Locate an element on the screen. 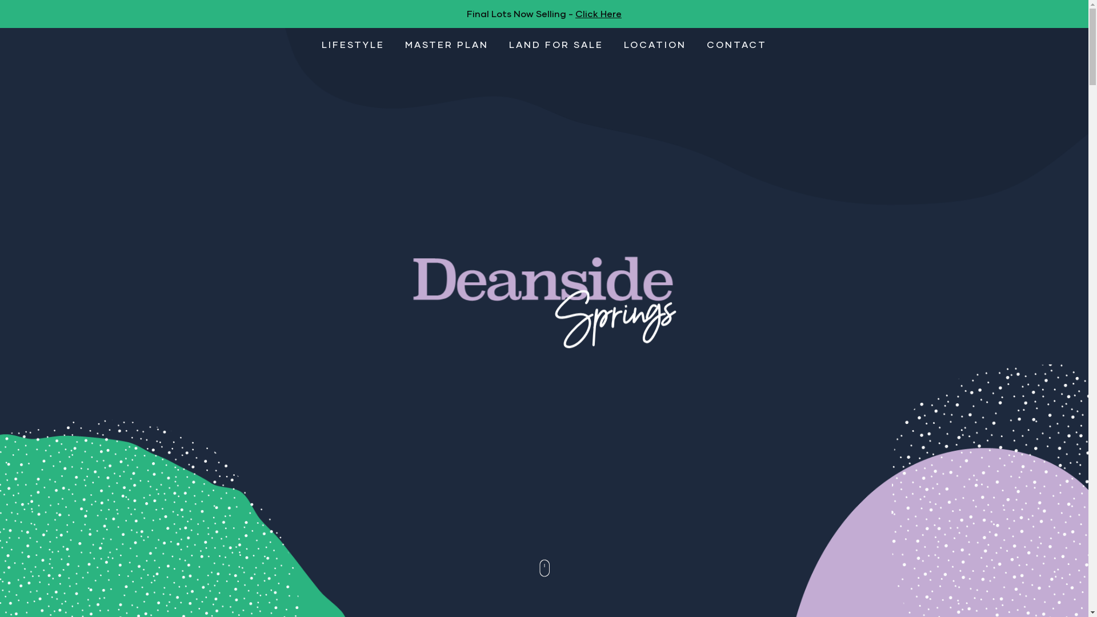  LAND FOR SALE is located at coordinates (556, 45).